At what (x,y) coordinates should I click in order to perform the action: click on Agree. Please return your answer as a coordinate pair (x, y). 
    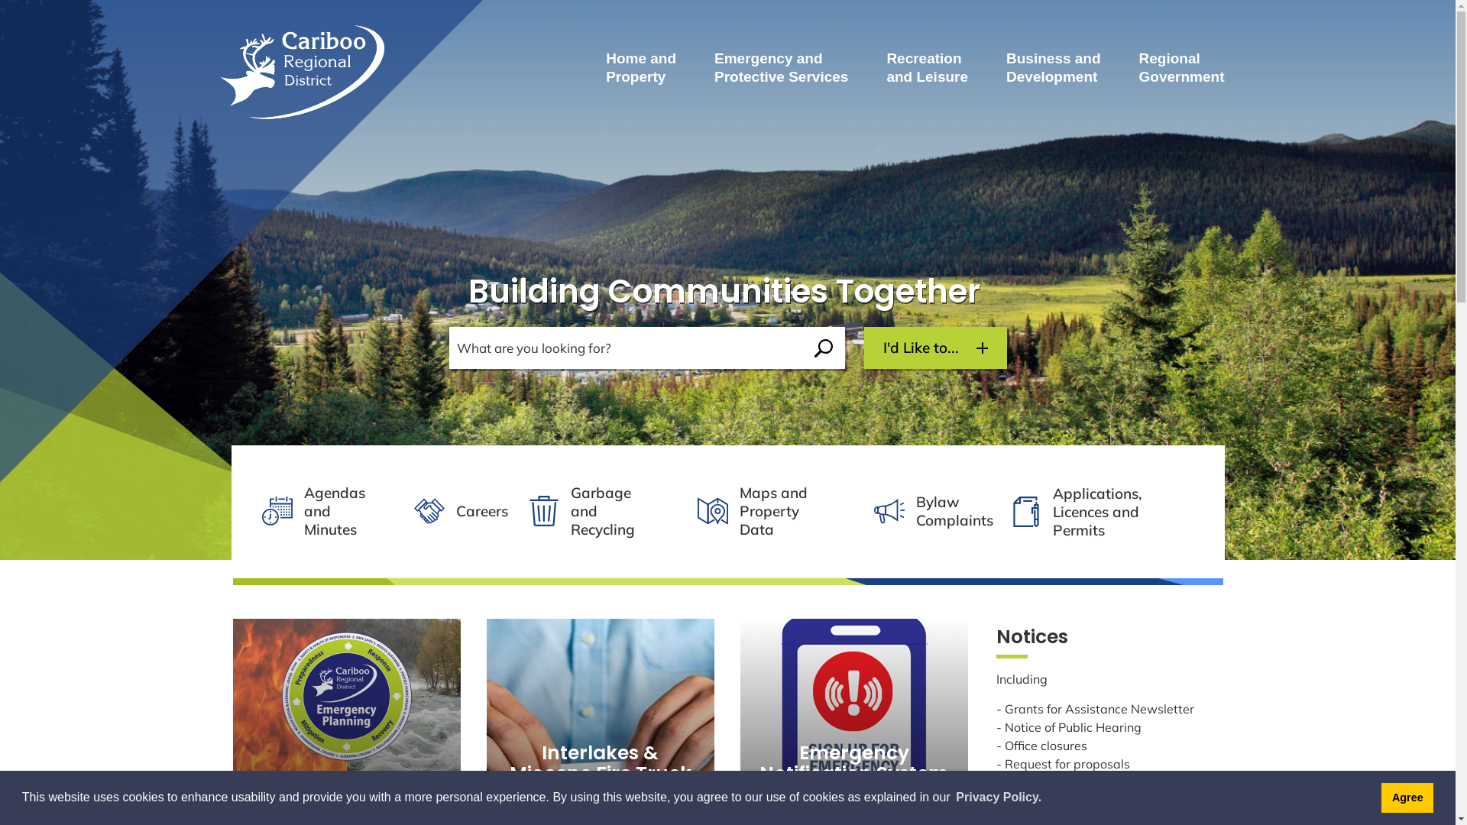
    Looking at the image, I should click on (1407, 797).